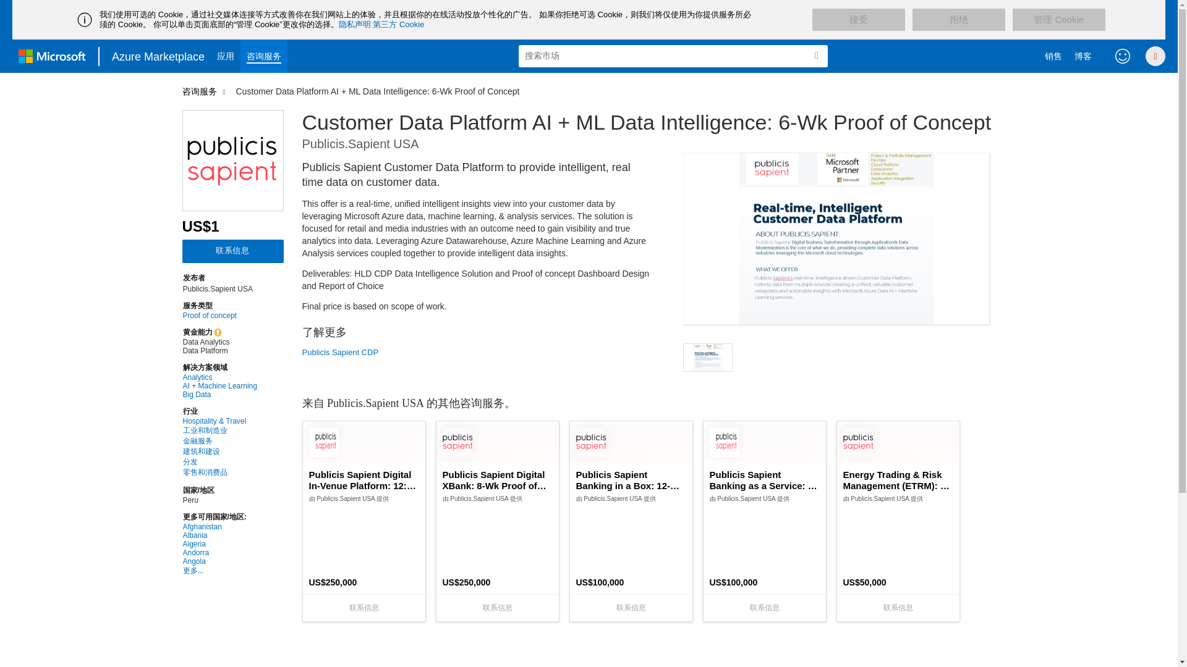 The width and height of the screenshot is (1187, 667). What do you see at coordinates (158, 56) in the screenshot?
I see `Azure Marketplace` at bounding box center [158, 56].